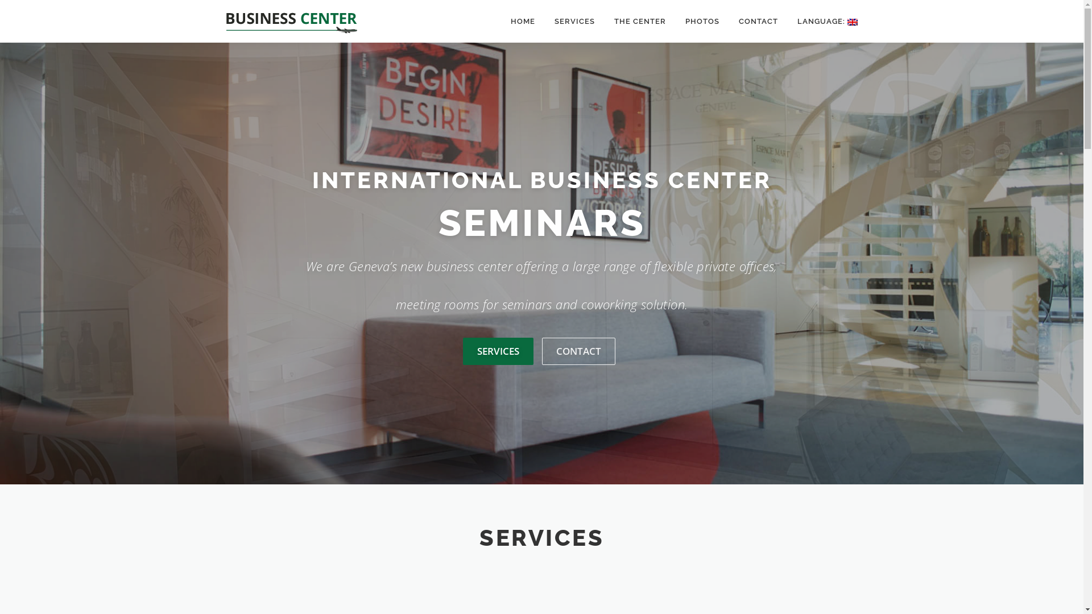 This screenshot has height=614, width=1092. Describe the element at coordinates (498, 351) in the screenshot. I see `SERVICES` at that location.